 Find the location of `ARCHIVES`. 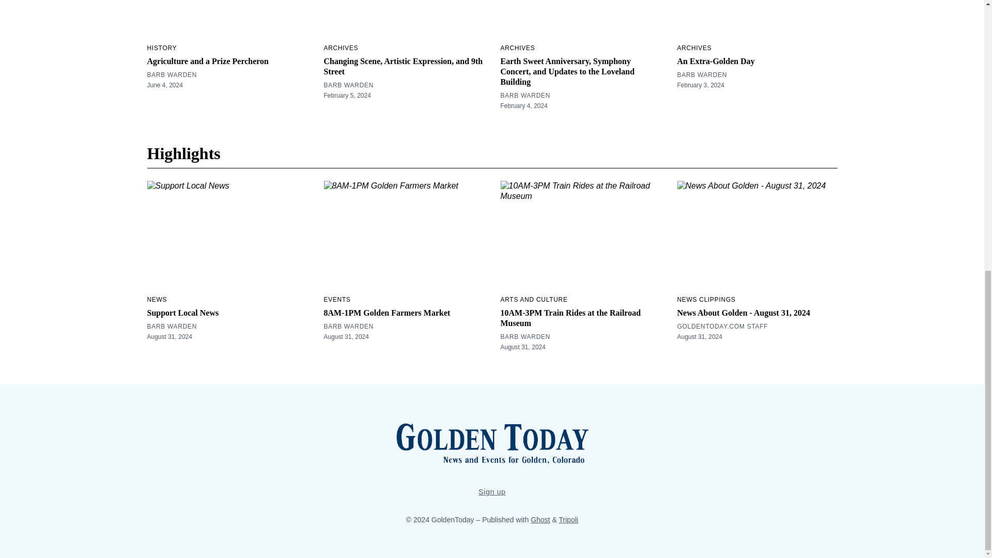

ARCHIVES is located at coordinates (693, 48).